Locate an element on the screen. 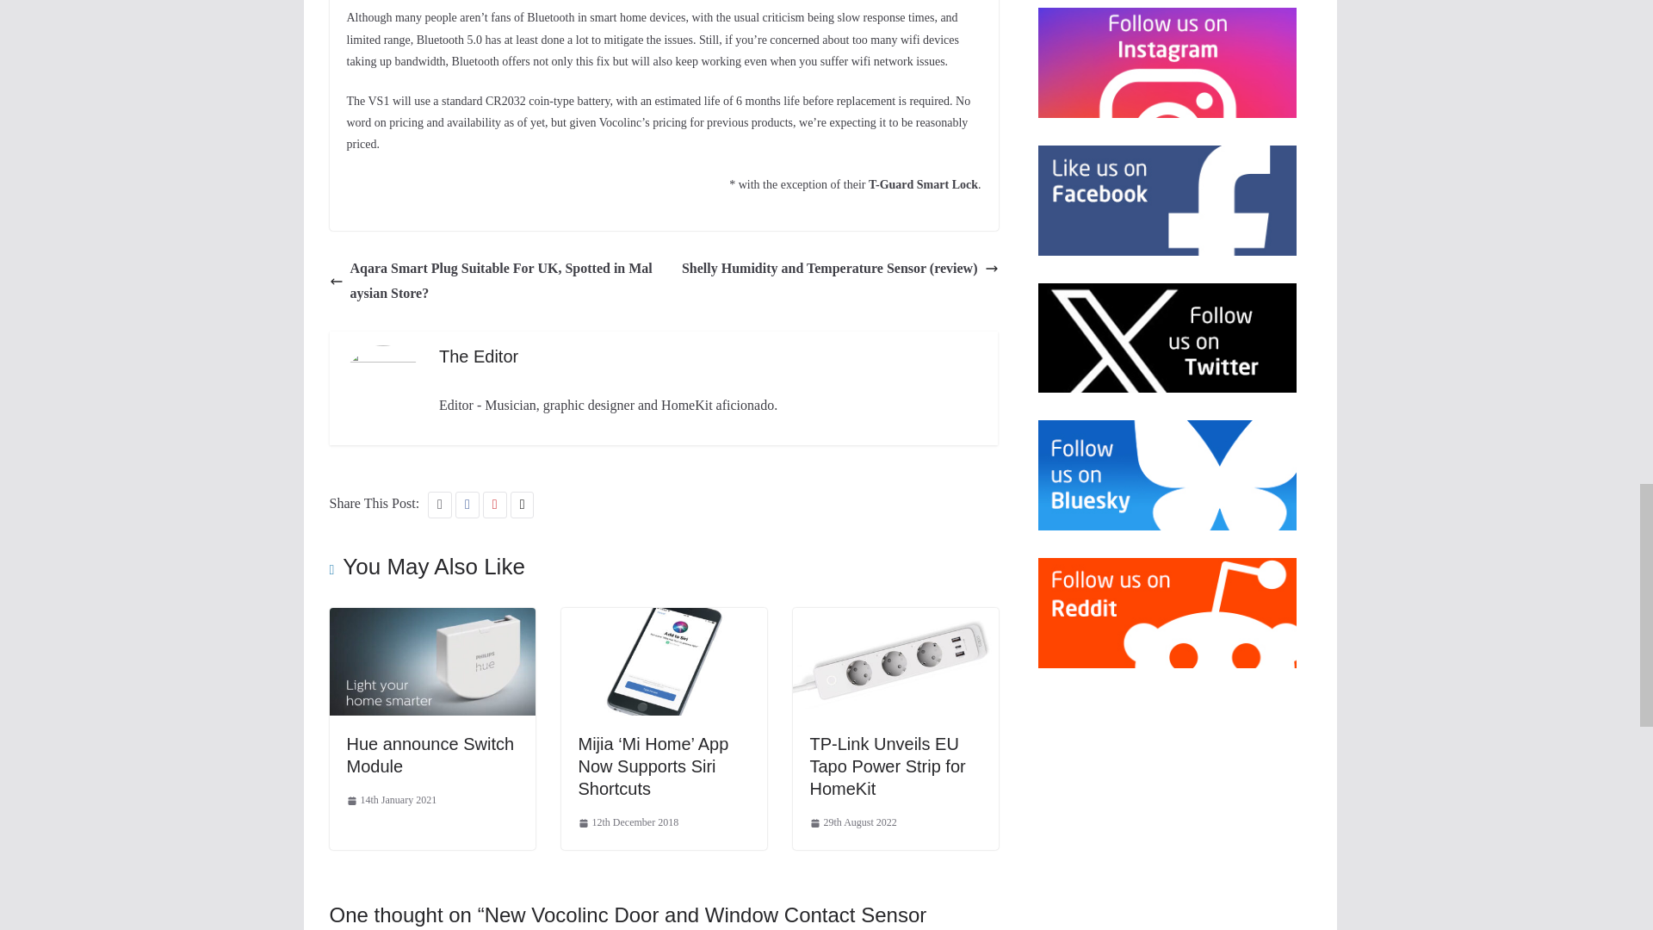 Image resolution: width=1653 pixels, height=930 pixels. TP-Link Unveils EU Tapo Power Strip for HomeKit is located at coordinates (887, 766).